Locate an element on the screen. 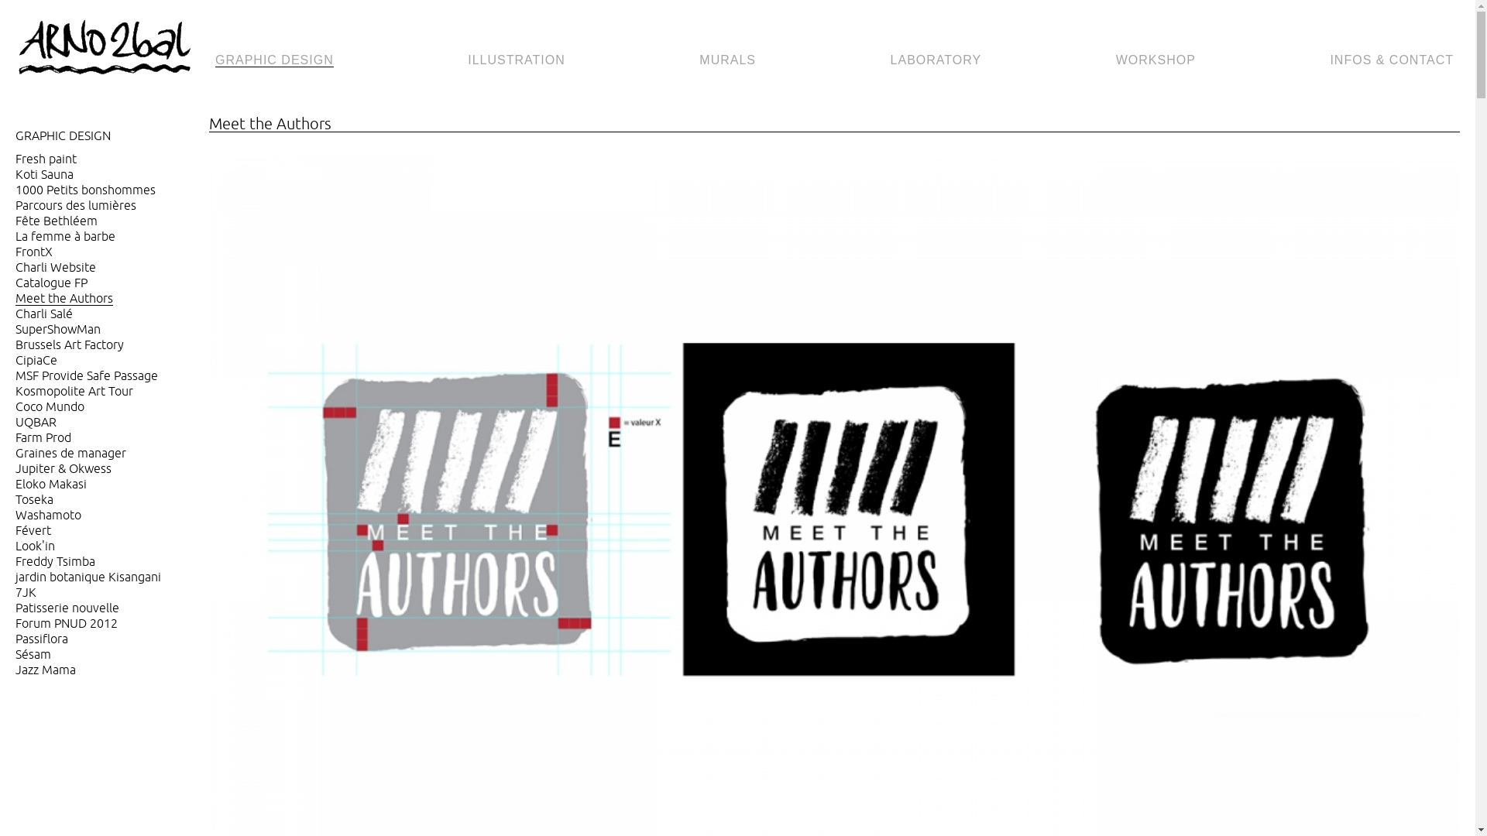 This screenshot has width=1487, height=836. Catalogue FP is located at coordinates (51, 283).